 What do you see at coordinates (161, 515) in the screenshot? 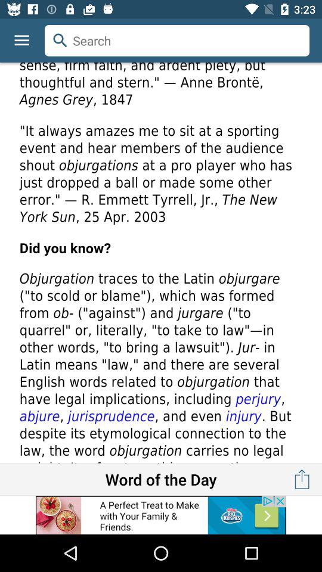
I see `advantisment paga` at bounding box center [161, 515].